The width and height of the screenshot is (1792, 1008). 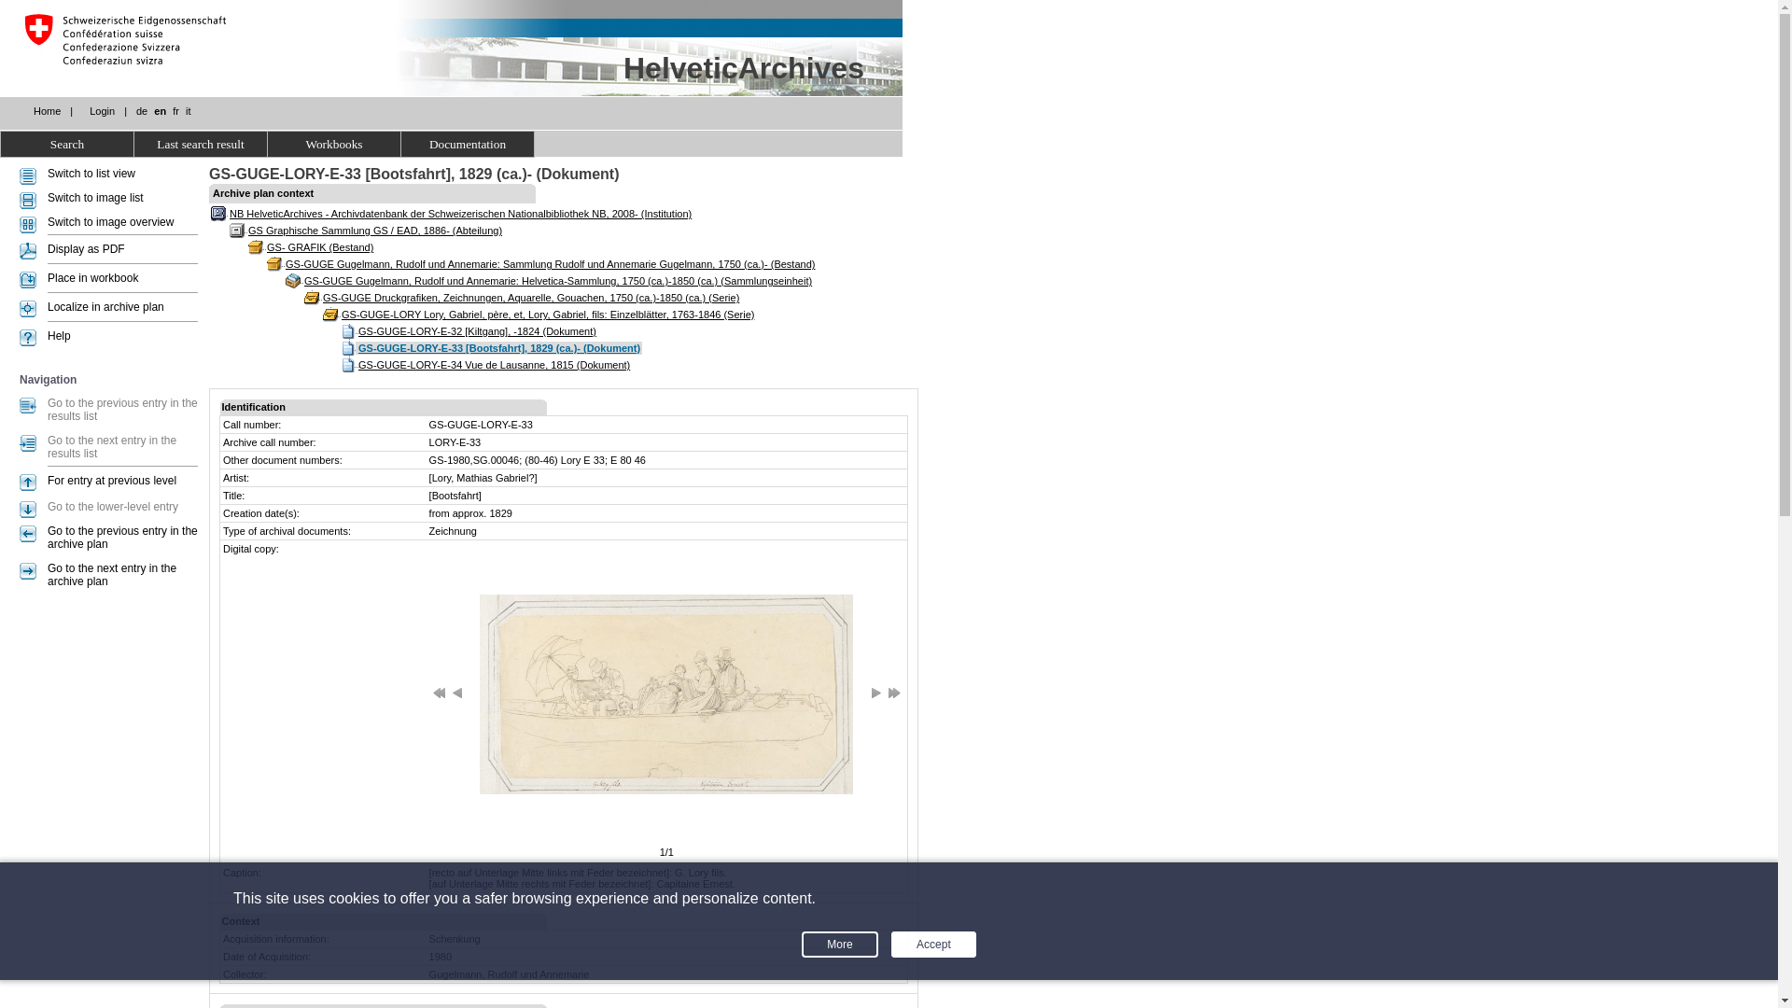 I want to click on en, so click(x=161, y=111).